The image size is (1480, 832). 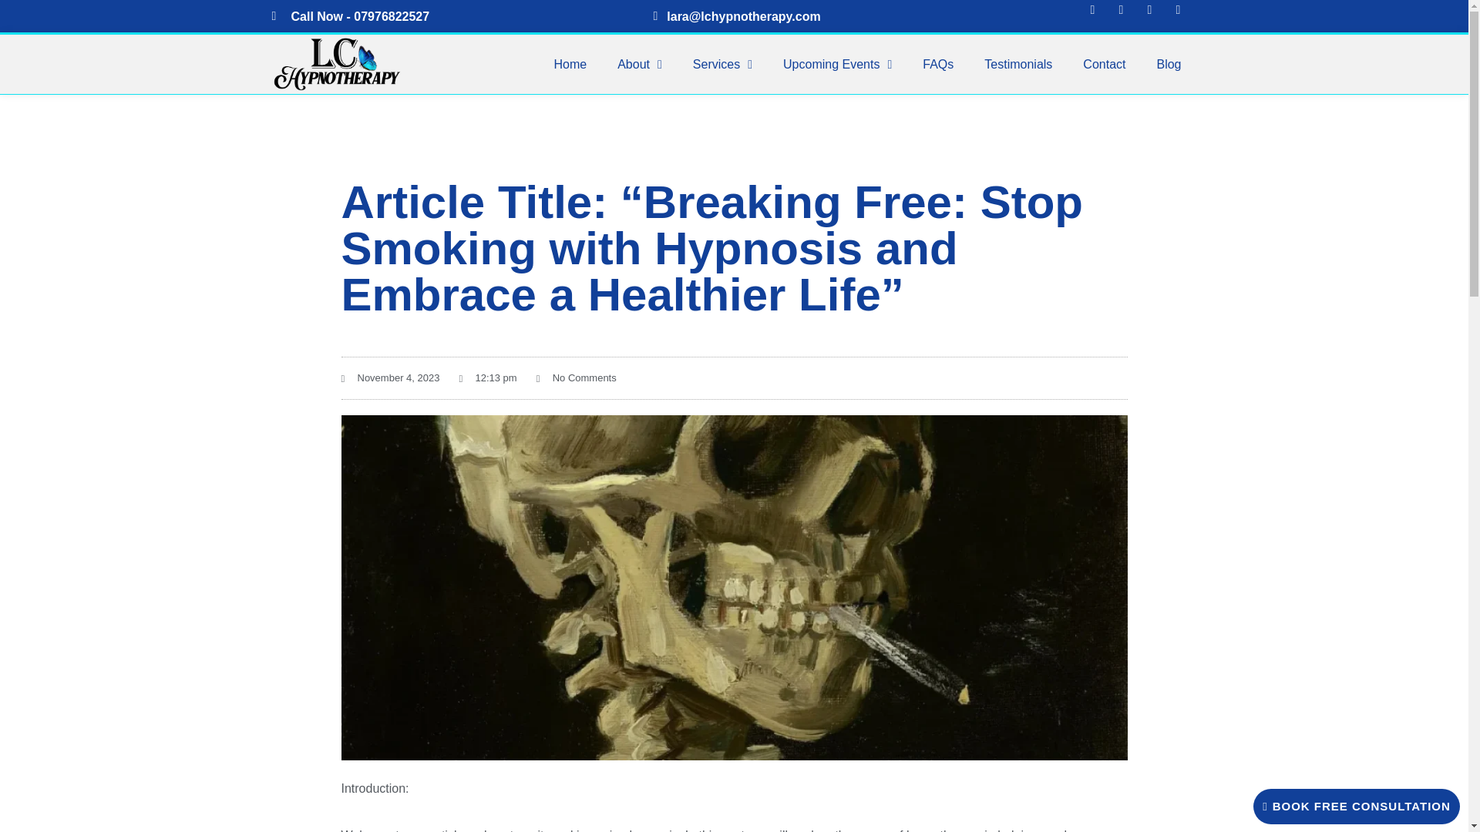 What do you see at coordinates (723, 63) in the screenshot?
I see `Services` at bounding box center [723, 63].